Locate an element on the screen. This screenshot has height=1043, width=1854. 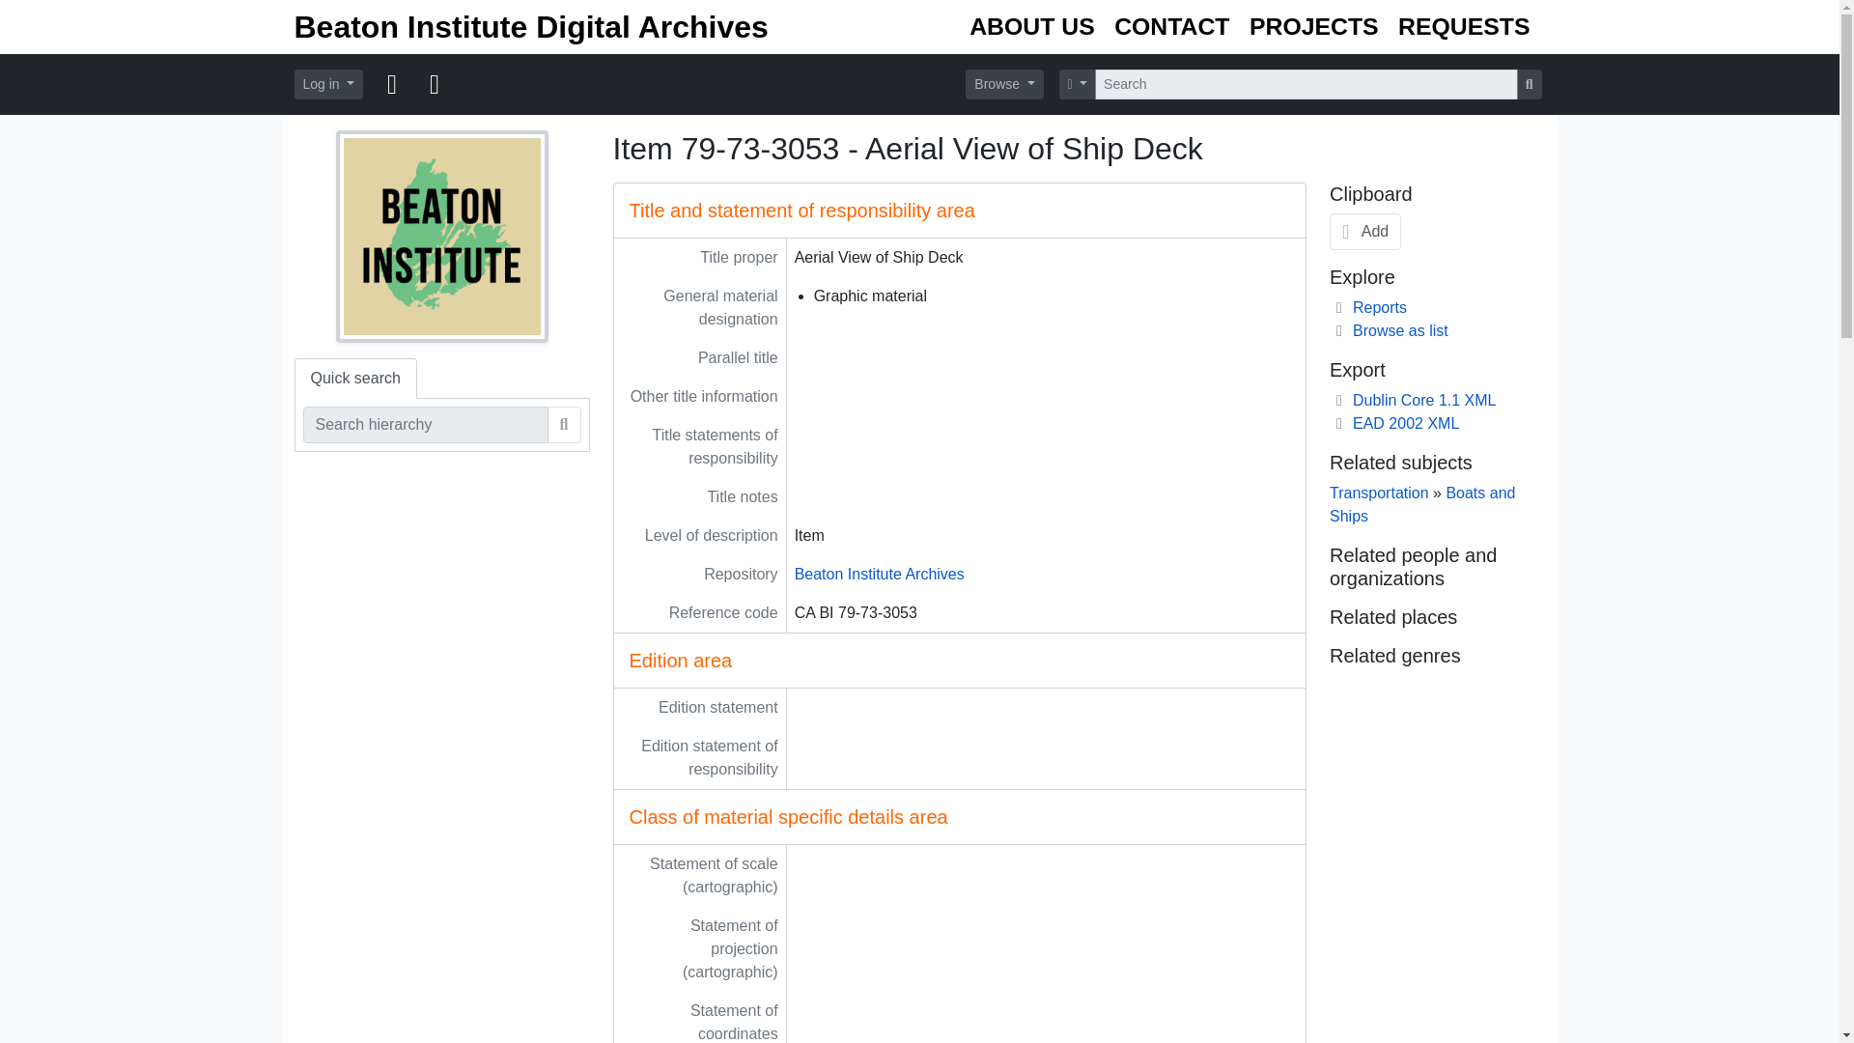
REQUESTS is located at coordinates (1464, 27).